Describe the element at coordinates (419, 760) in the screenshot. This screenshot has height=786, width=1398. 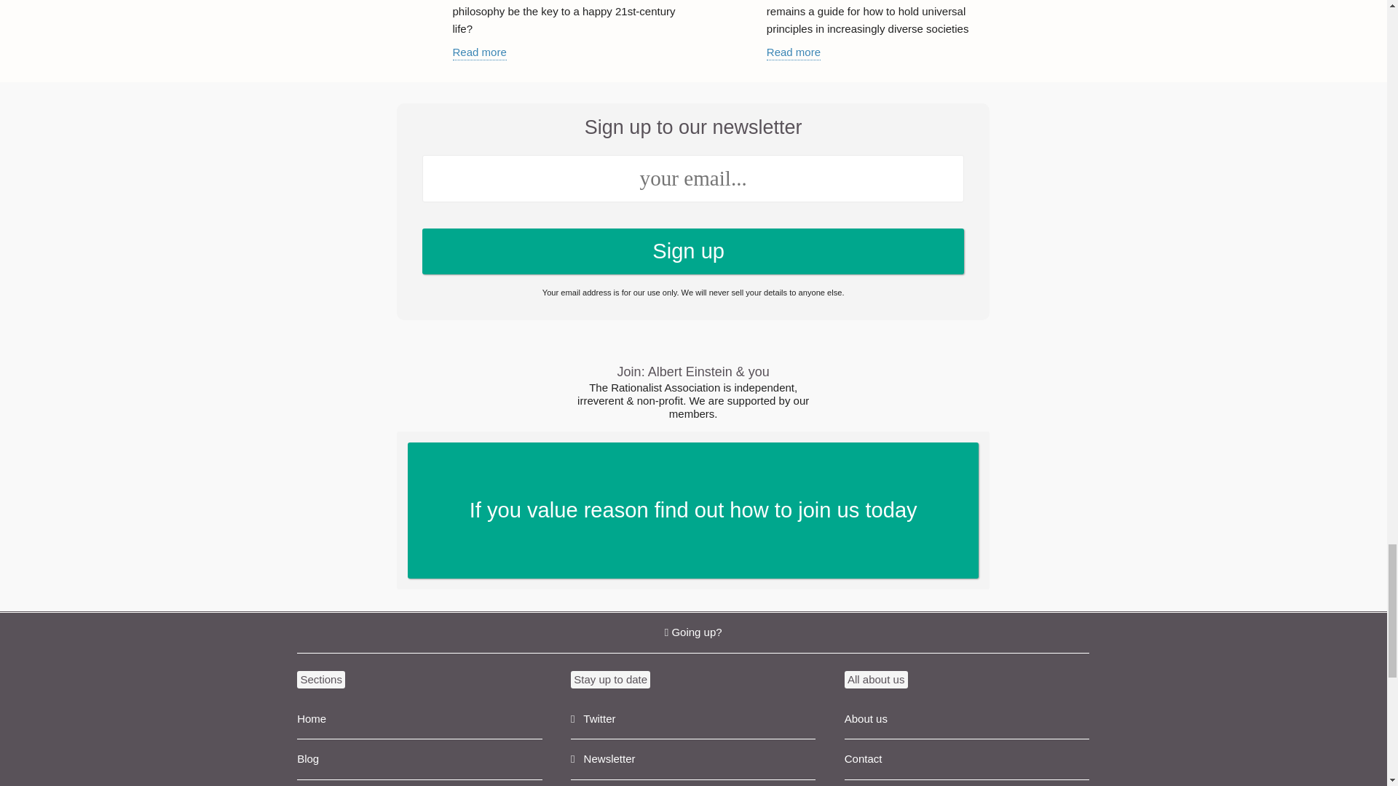
I see `Contact` at that location.